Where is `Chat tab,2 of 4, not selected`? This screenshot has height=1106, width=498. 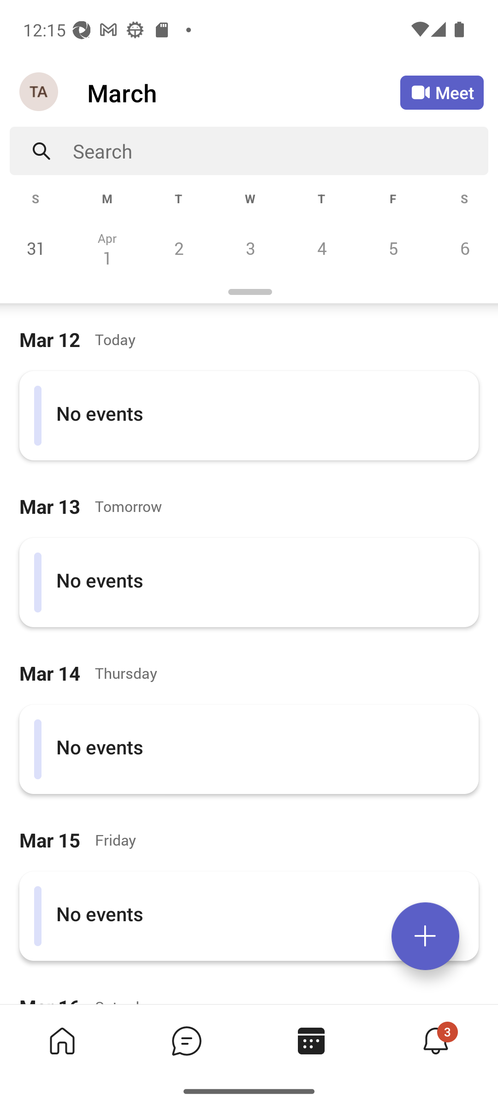
Chat tab,2 of 4, not selected is located at coordinates (186, 1041).